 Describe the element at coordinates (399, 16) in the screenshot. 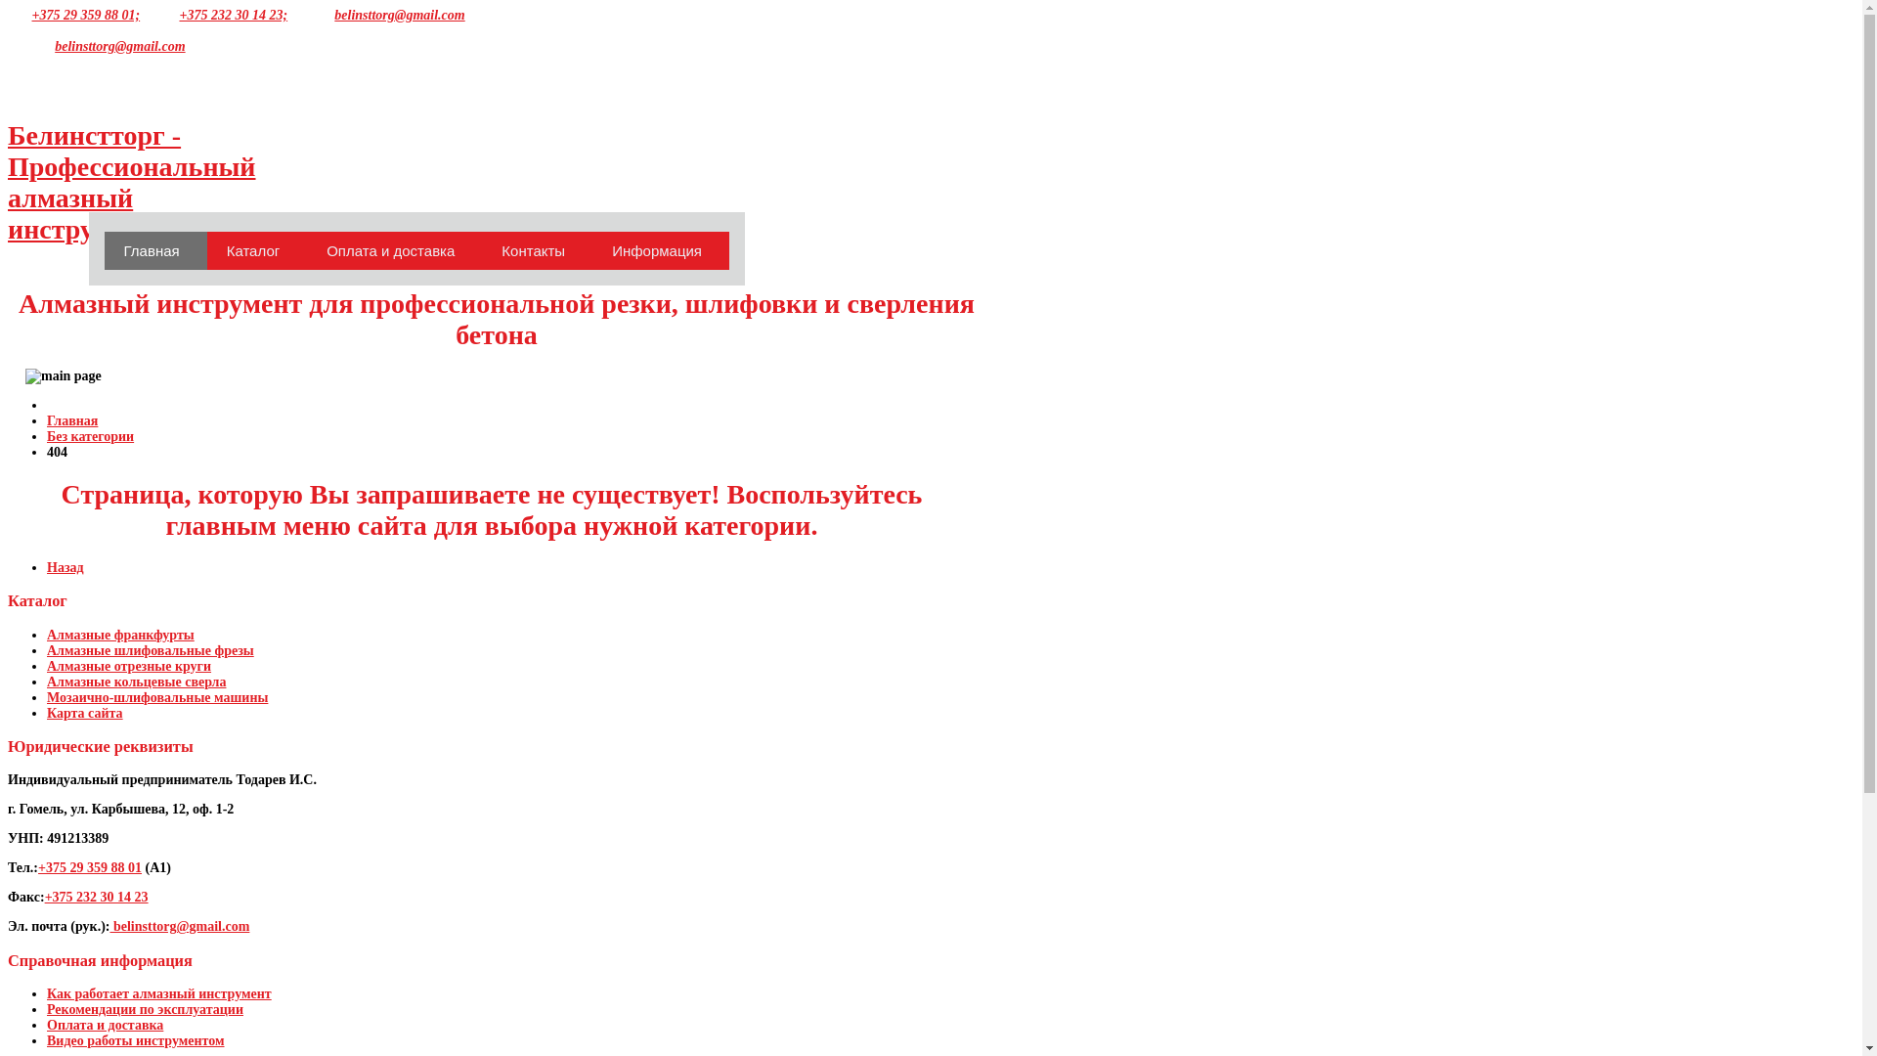

I see `belinsttorg@gmail.com` at that location.